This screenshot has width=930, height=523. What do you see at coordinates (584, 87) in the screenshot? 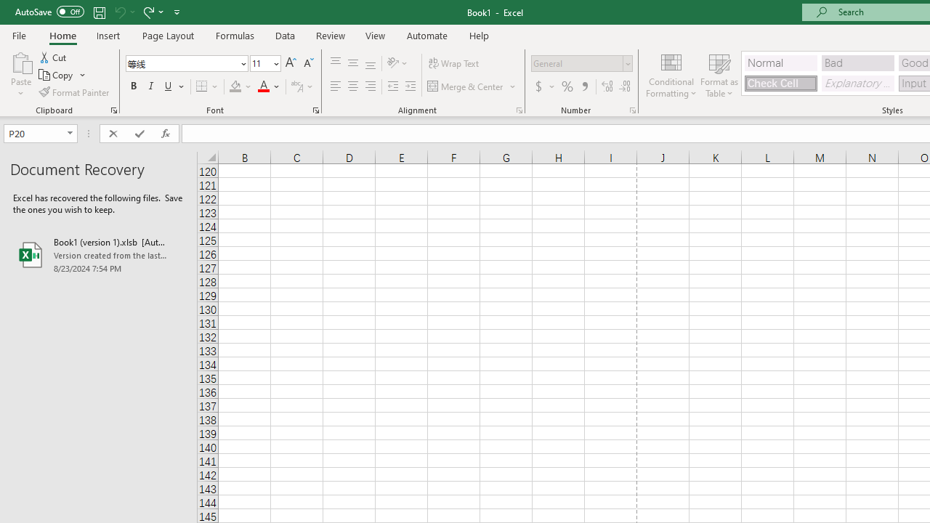
I see `Comma Style` at bounding box center [584, 87].